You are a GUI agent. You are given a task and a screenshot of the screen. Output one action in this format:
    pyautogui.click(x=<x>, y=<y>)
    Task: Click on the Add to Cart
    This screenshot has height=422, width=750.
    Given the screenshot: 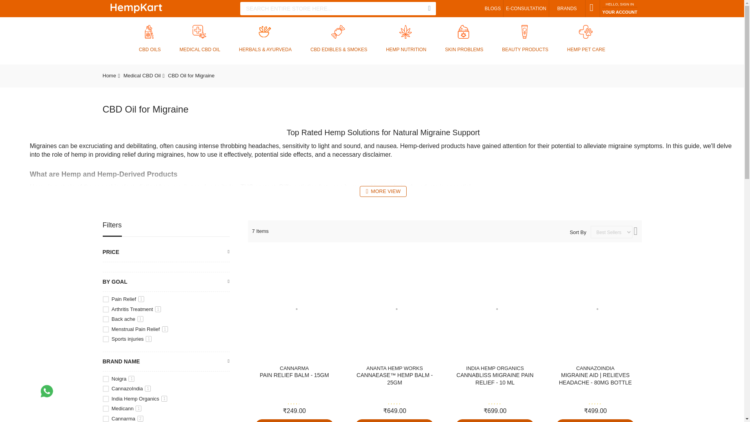 What is the action you would take?
    pyautogui.click(x=395, y=420)
    